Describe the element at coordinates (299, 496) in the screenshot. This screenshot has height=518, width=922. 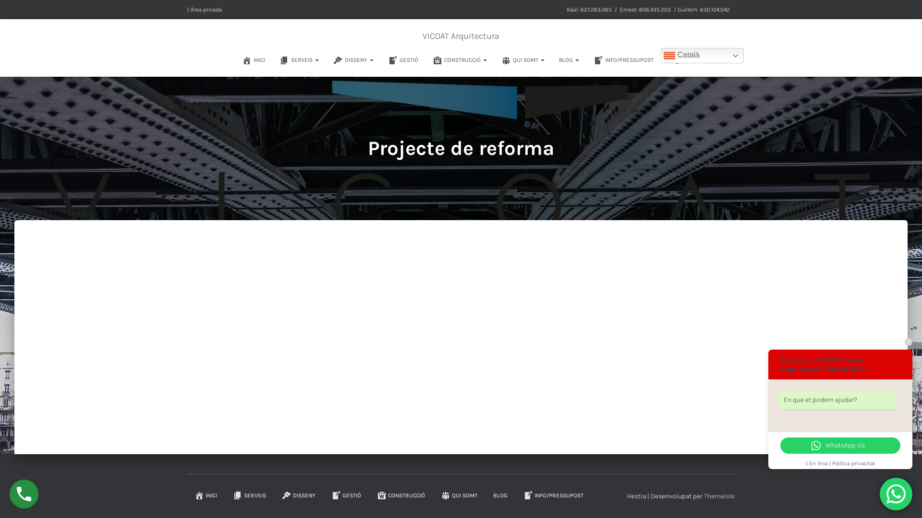
I see `DISSENY` at that location.